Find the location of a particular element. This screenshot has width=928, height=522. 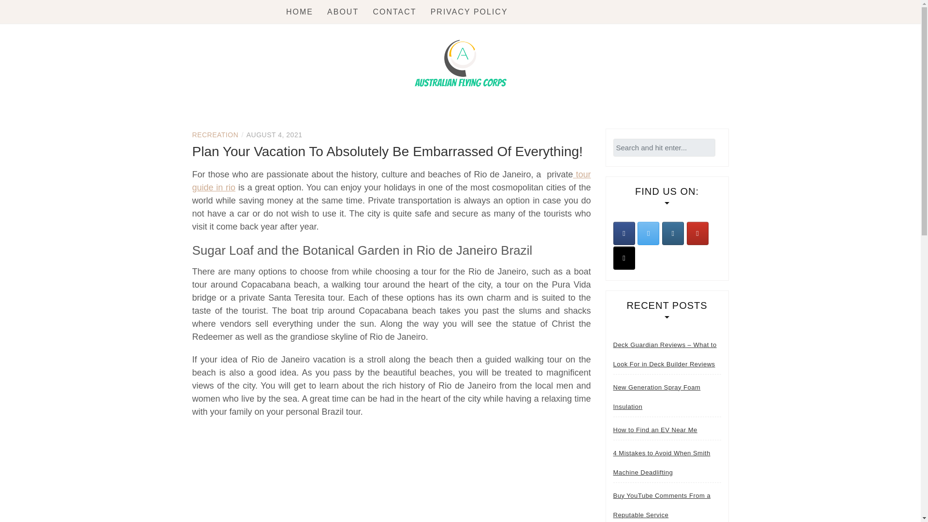

Buy YouTube Comments From a Reputable Service is located at coordinates (667, 504).